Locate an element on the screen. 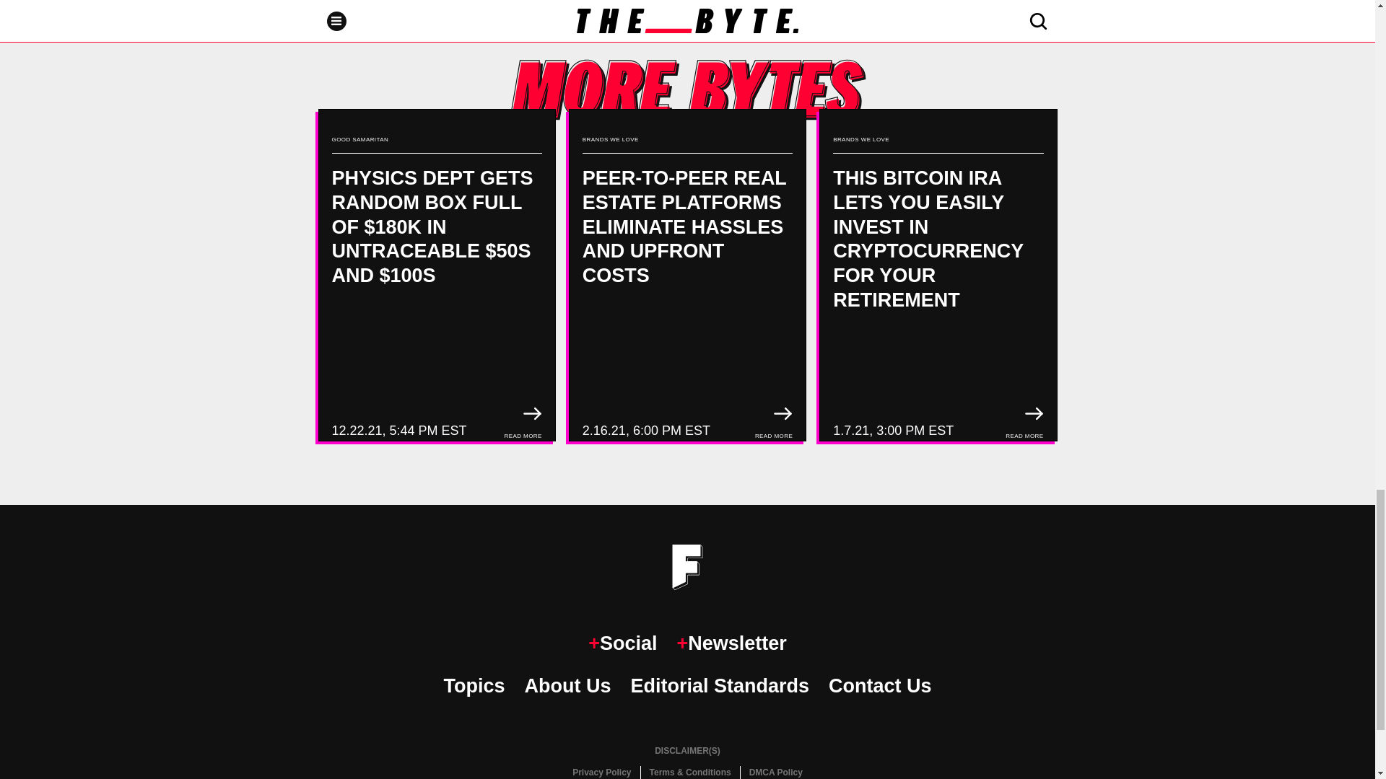 Image resolution: width=1386 pixels, height=779 pixels. Editorial Standards is located at coordinates (720, 686).